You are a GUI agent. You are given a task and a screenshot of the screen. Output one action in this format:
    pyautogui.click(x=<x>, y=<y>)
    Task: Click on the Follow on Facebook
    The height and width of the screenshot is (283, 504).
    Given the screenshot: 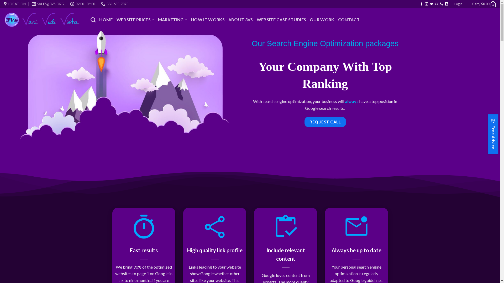 What is the action you would take?
    pyautogui.click(x=422, y=4)
    